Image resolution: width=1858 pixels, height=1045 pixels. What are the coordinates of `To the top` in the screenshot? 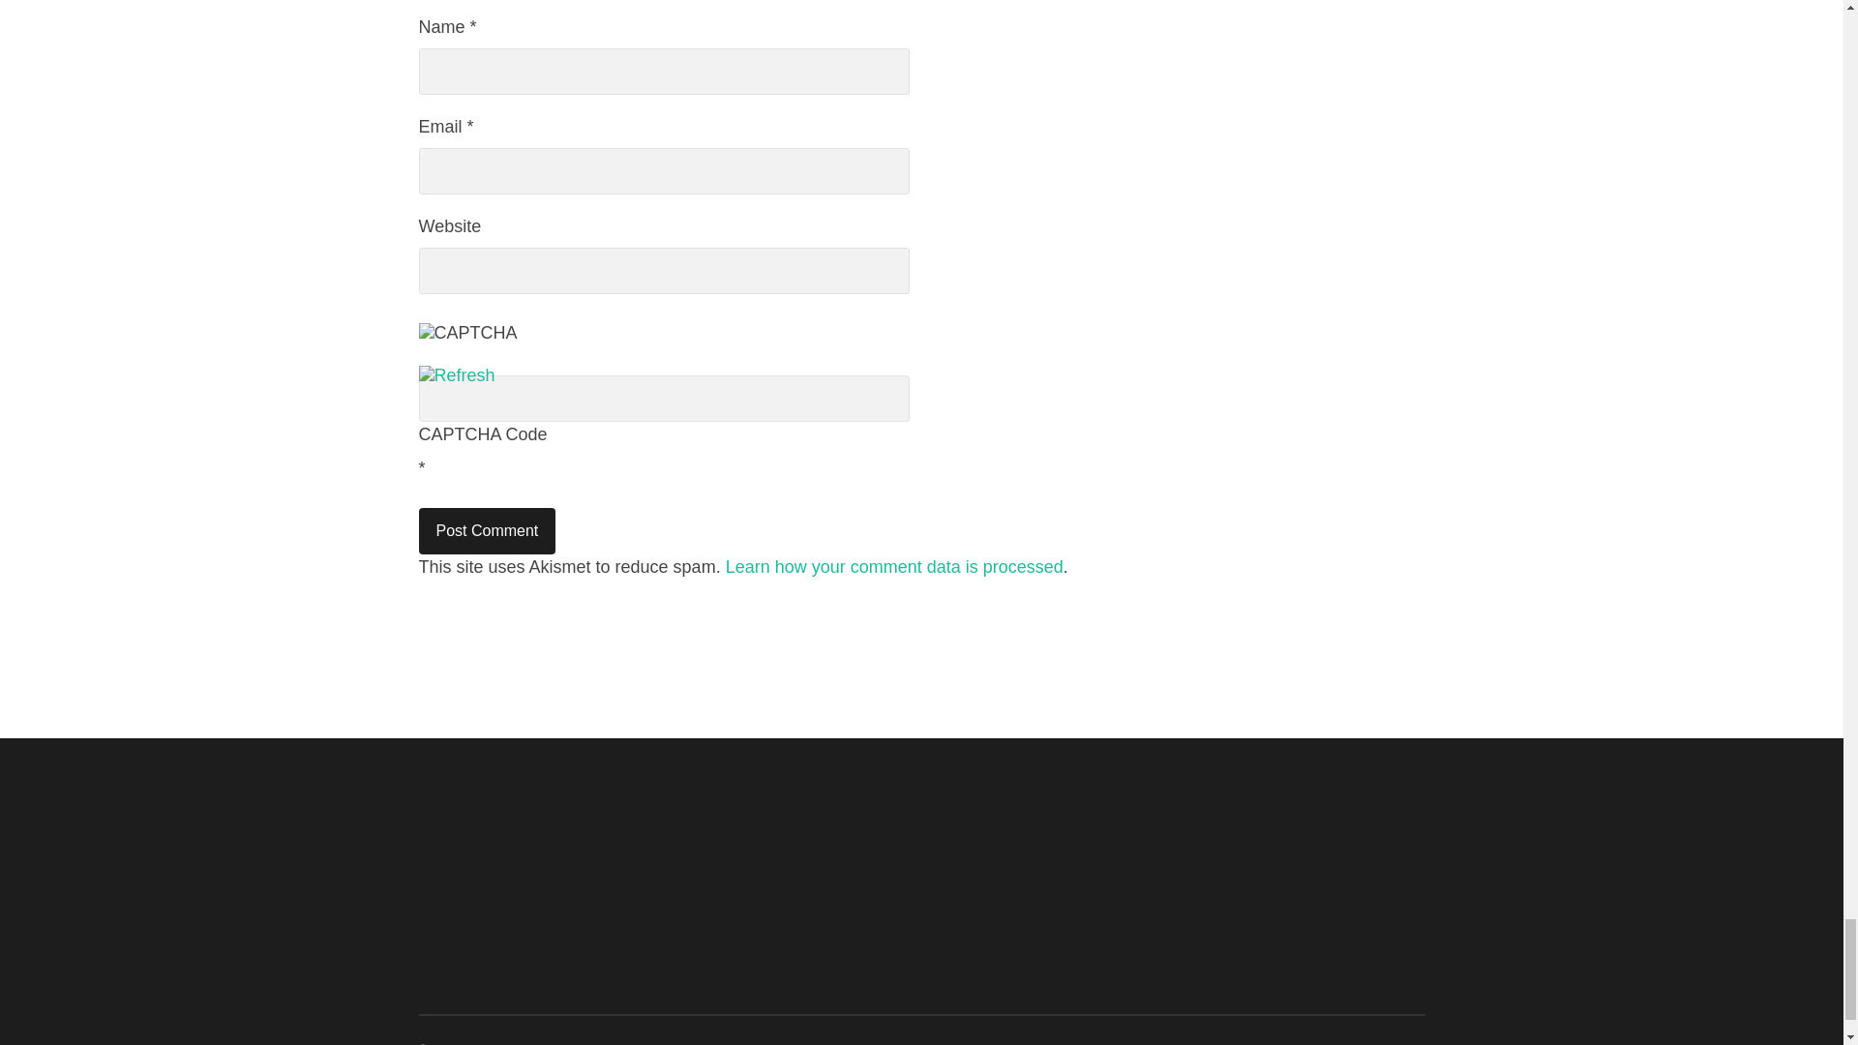 It's located at (1409, 1043).